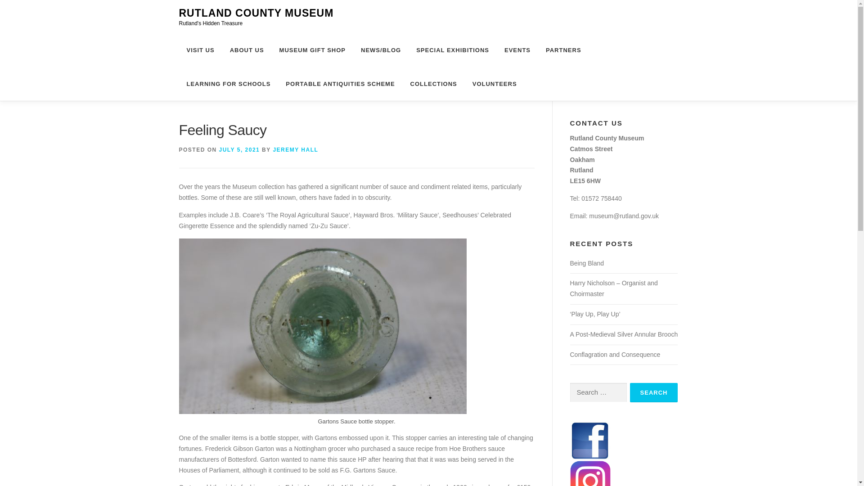 The width and height of the screenshot is (864, 486). What do you see at coordinates (340, 84) in the screenshot?
I see `PORTABLE ANTIQUITIES SCHEME` at bounding box center [340, 84].